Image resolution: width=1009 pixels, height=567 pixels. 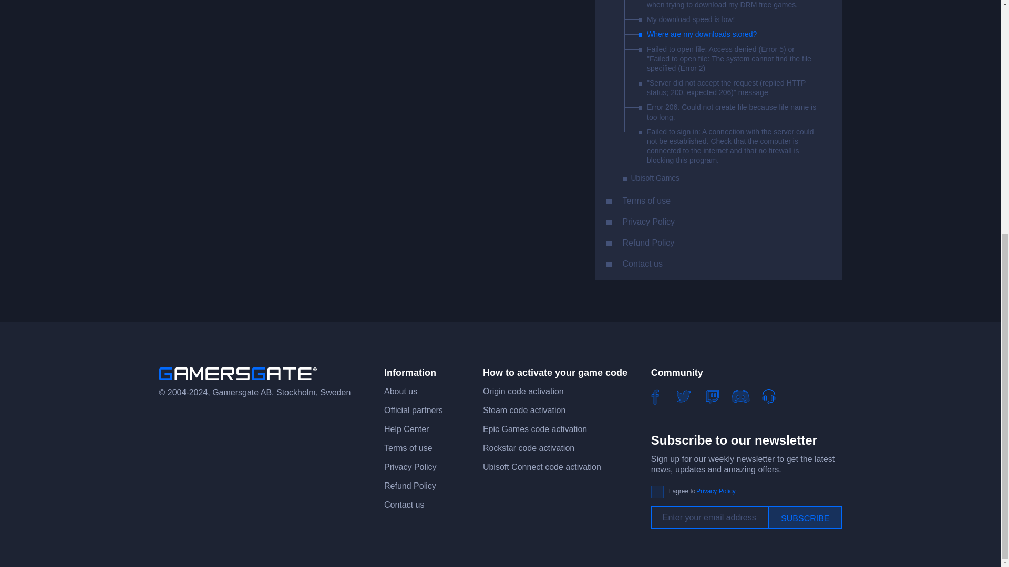 What do you see at coordinates (805, 518) in the screenshot?
I see `Subscribe` at bounding box center [805, 518].